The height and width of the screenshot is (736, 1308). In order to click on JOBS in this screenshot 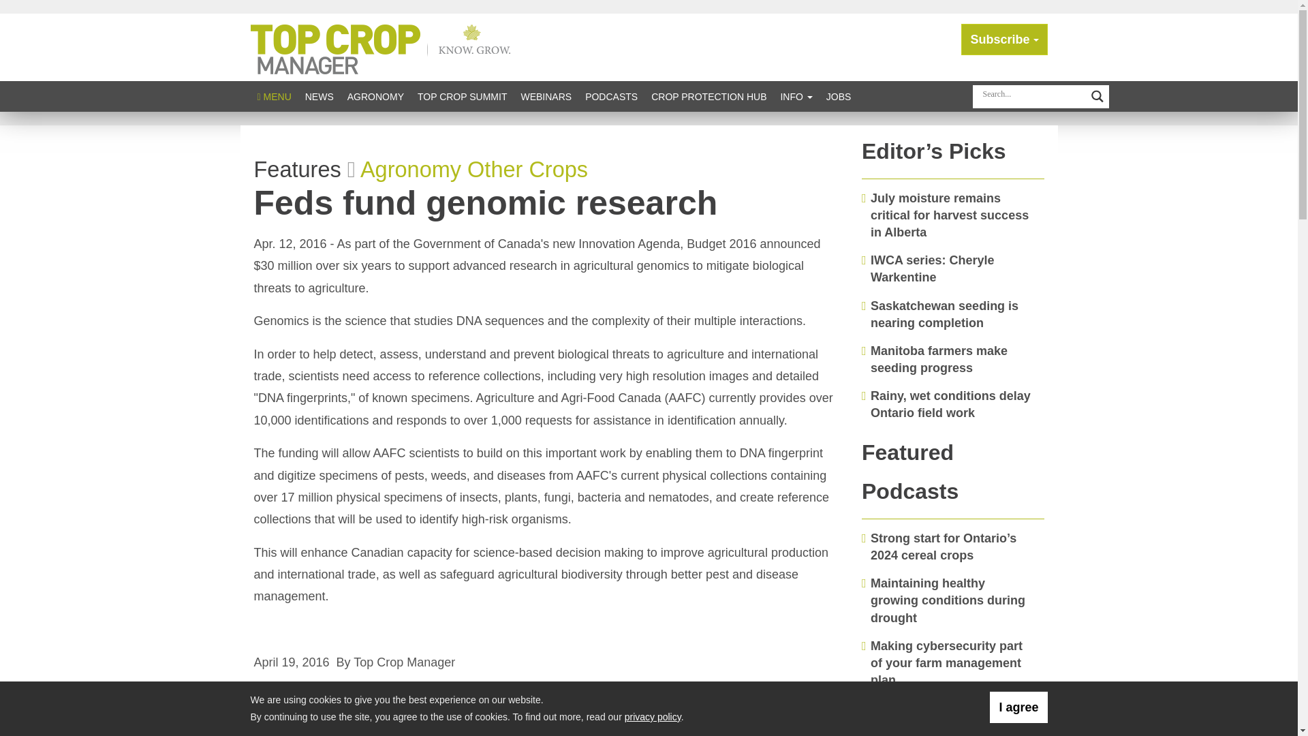, I will do `click(839, 96)`.